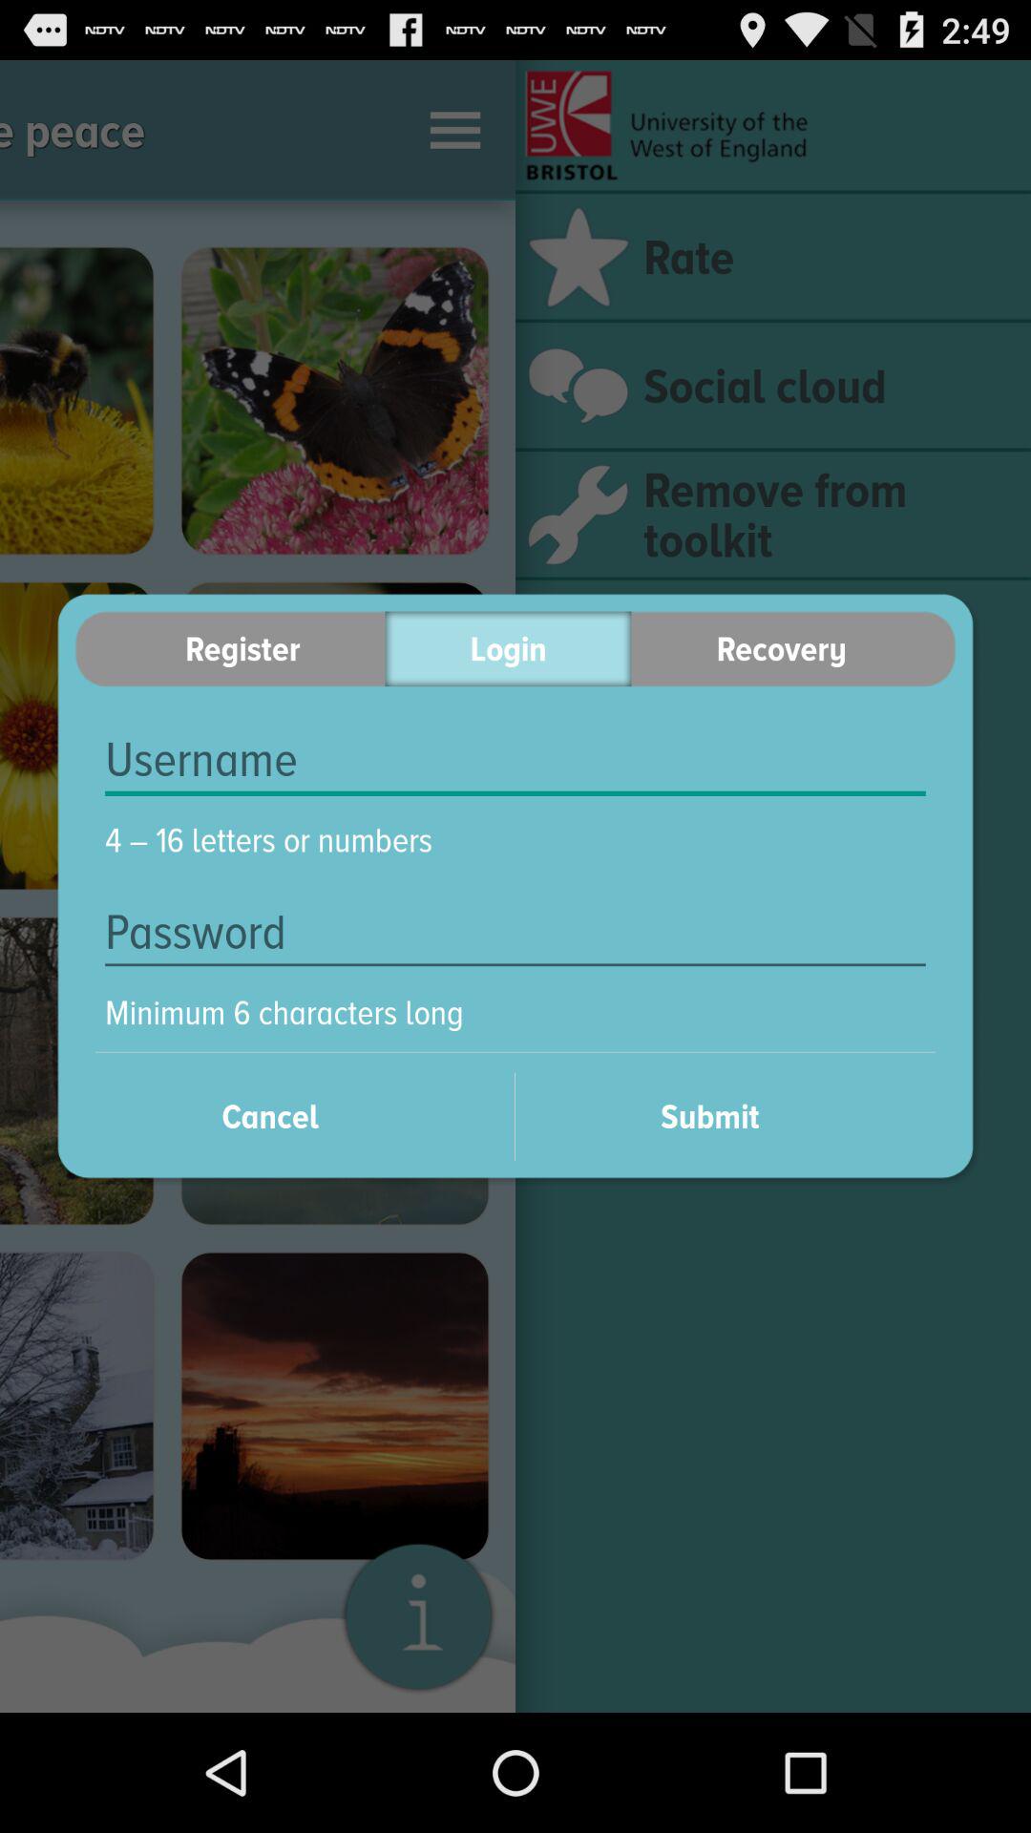 This screenshot has height=1833, width=1031. I want to click on select register icon, so click(229, 649).